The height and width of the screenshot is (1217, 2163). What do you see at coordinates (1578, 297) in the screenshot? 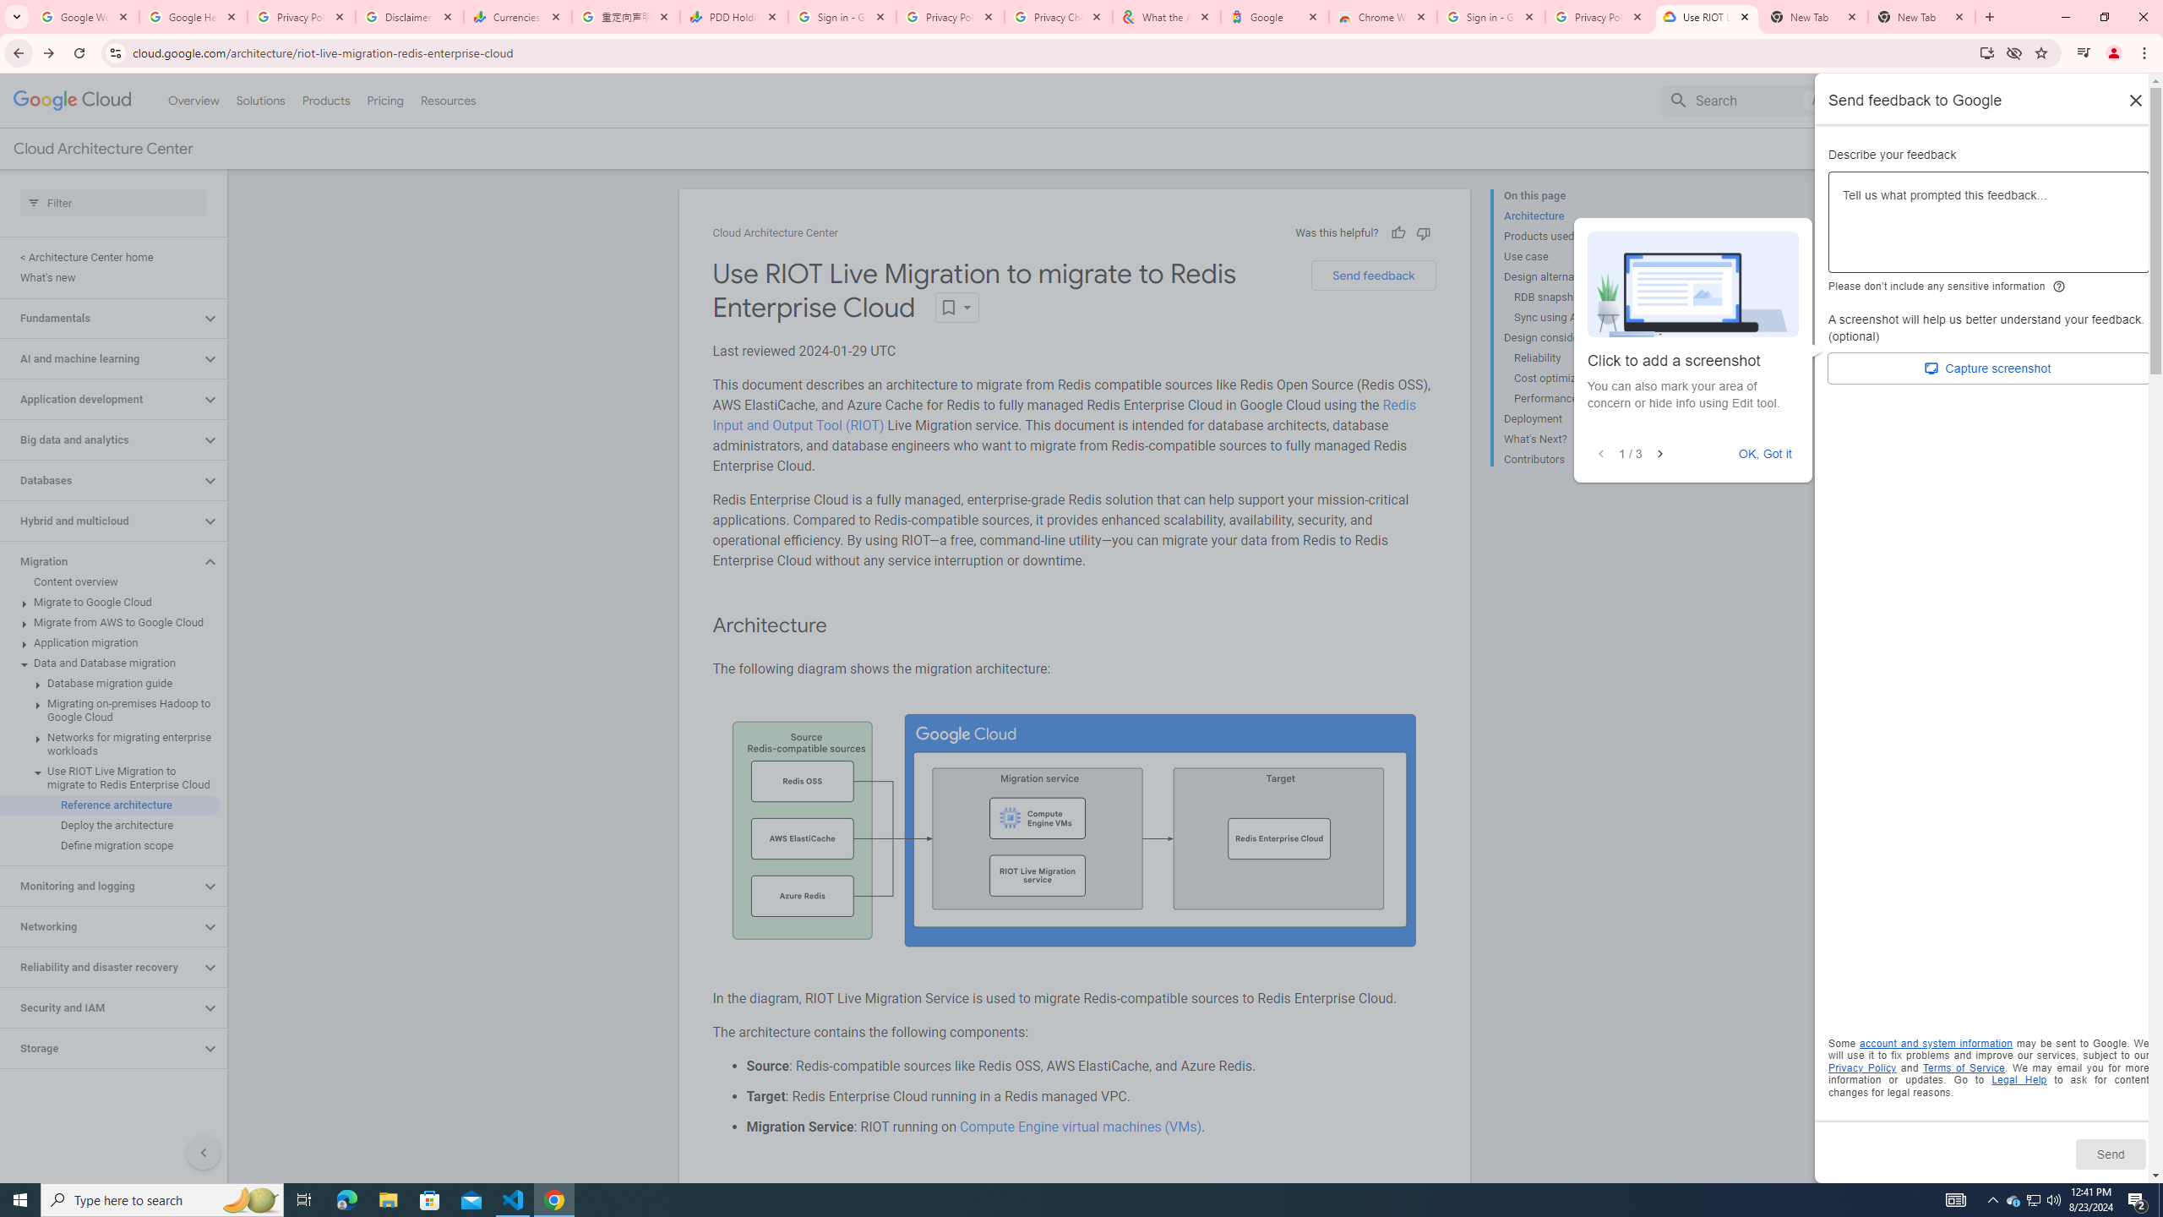
I see `RDB snapshots` at bounding box center [1578, 297].